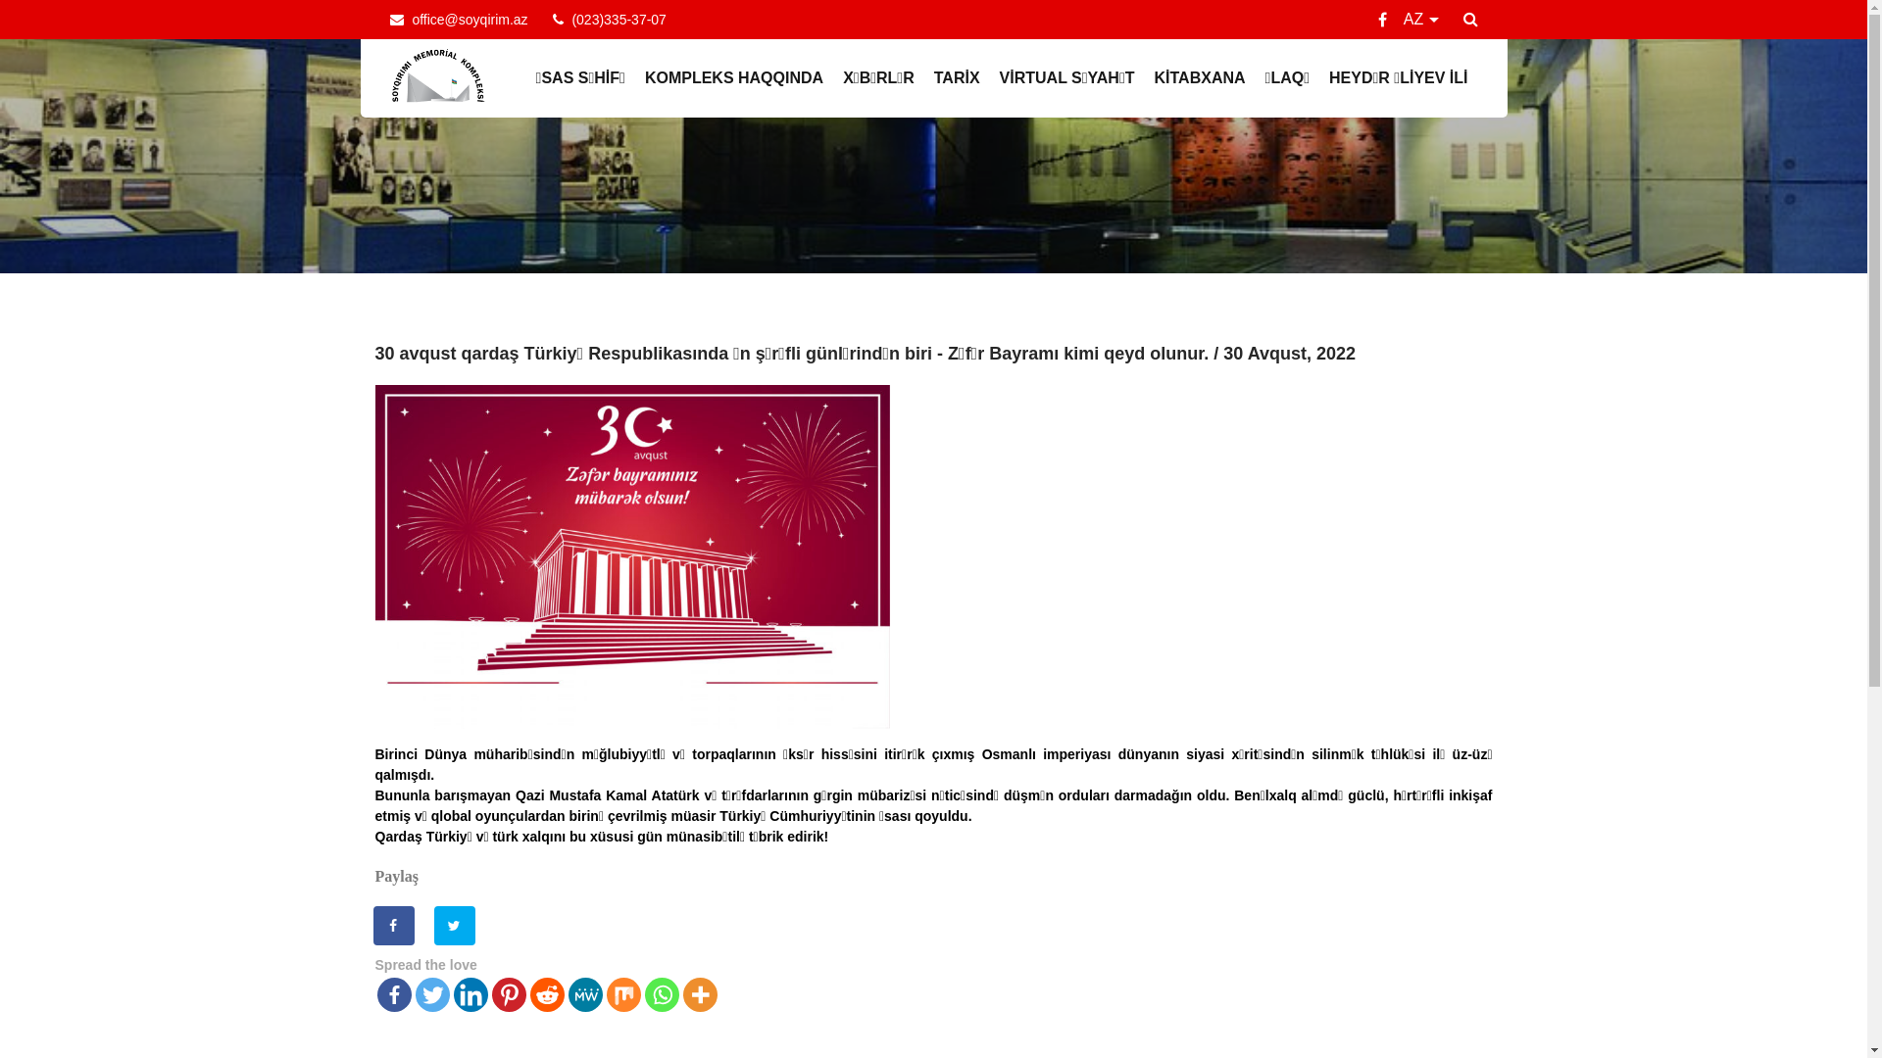 Image resolution: width=1882 pixels, height=1058 pixels. I want to click on Linkedin, so click(470, 995).